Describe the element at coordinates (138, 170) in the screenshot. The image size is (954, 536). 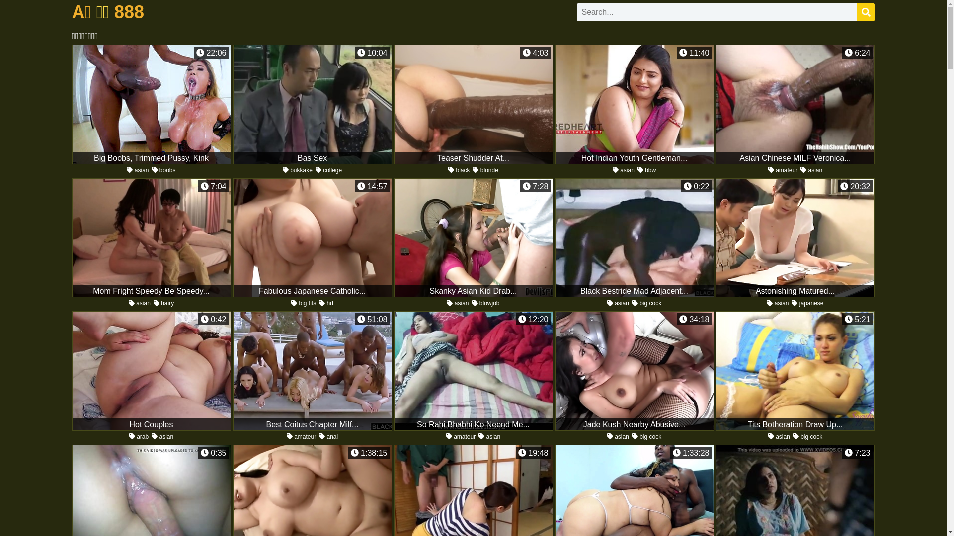
I see `asian` at that location.